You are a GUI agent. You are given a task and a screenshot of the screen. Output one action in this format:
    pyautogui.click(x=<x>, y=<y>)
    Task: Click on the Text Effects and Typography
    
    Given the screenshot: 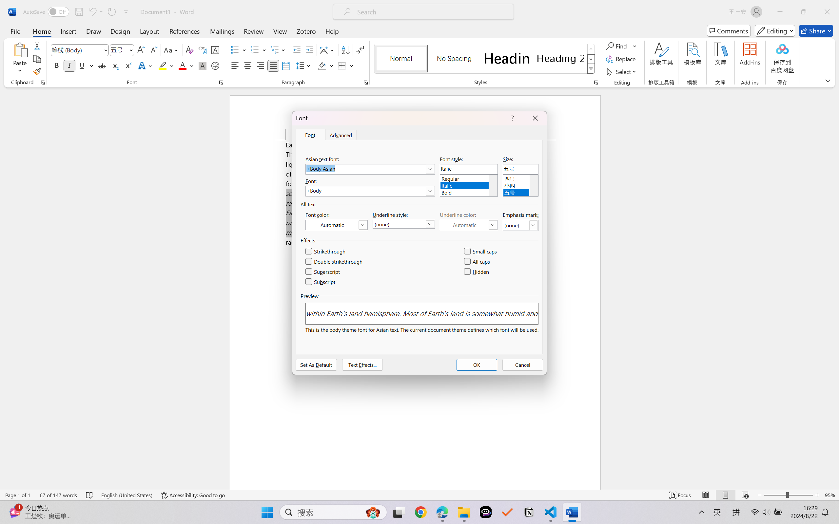 What is the action you would take?
    pyautogui.click(x=146, y=65)
    